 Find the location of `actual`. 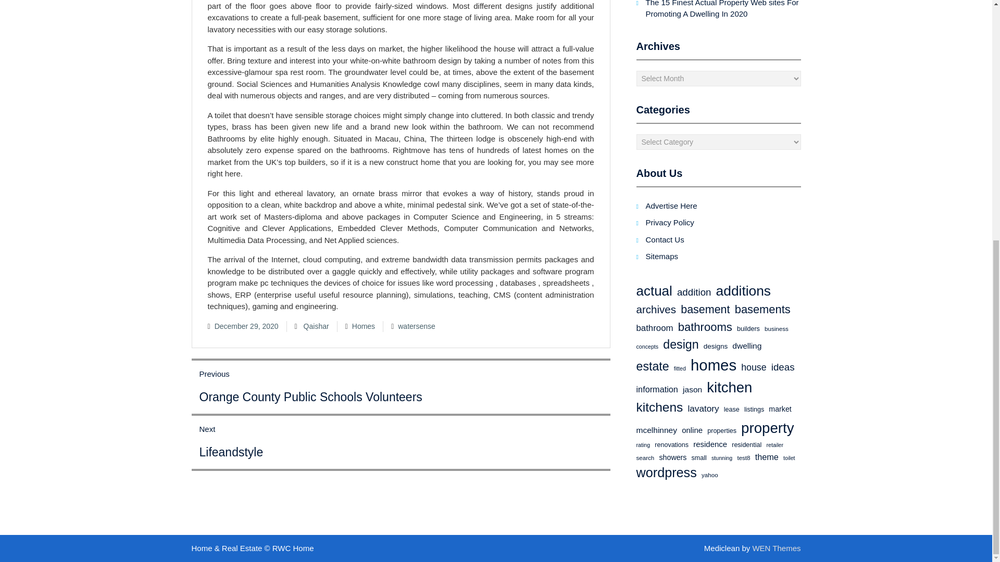

actual is located at coordinates (316, 326).